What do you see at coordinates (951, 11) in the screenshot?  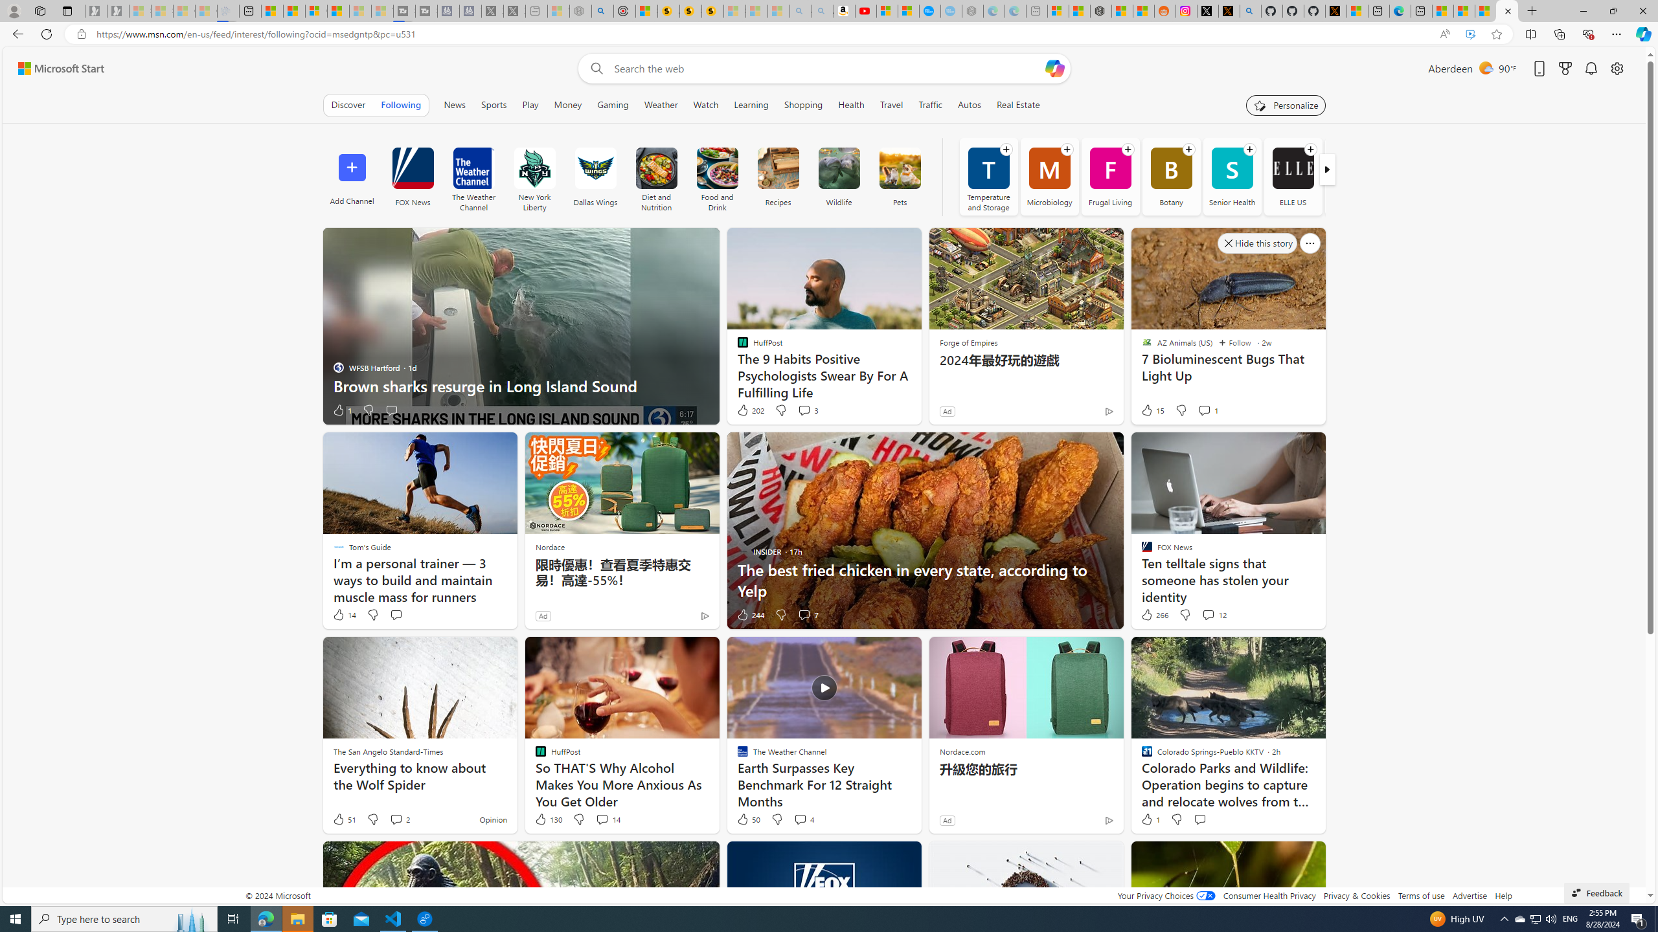 I see `The most popular Google 'how to' searches - Sleeping` at bounding box center [951, 11].